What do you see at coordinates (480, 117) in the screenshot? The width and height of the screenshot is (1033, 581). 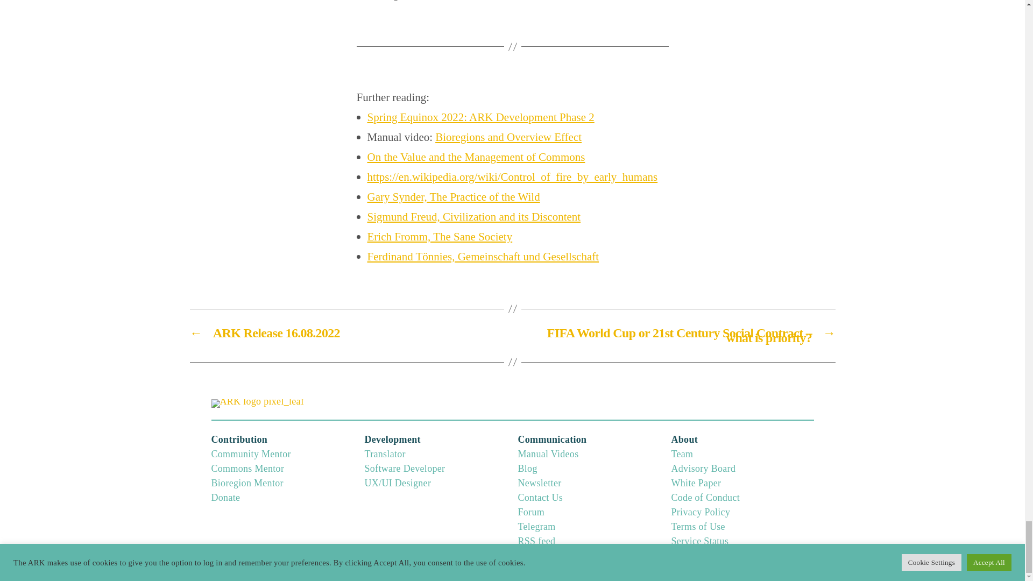 I see `Spring Equinox 2022: ARK Development Phase 2` at bounding box center [480, 117].